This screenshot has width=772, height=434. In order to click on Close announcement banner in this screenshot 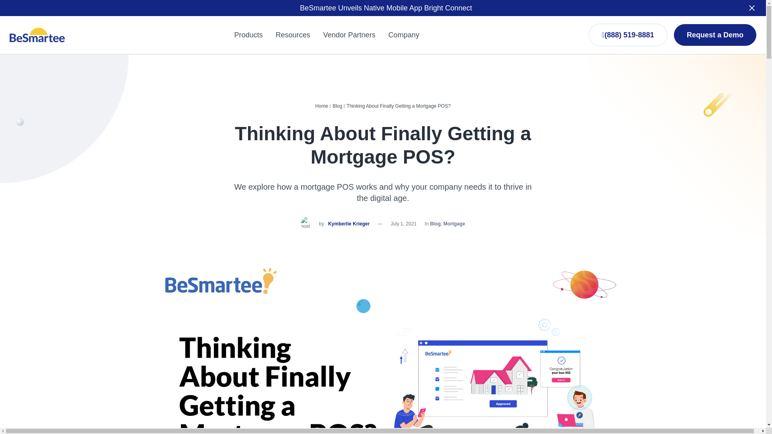, I will do `click(752, 8)`.